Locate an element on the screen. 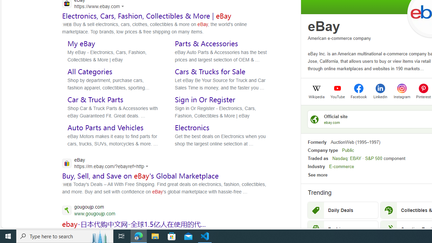 The image size is (432, 243). Cars & Trucks for Sale is located at coordinates (210, 71).